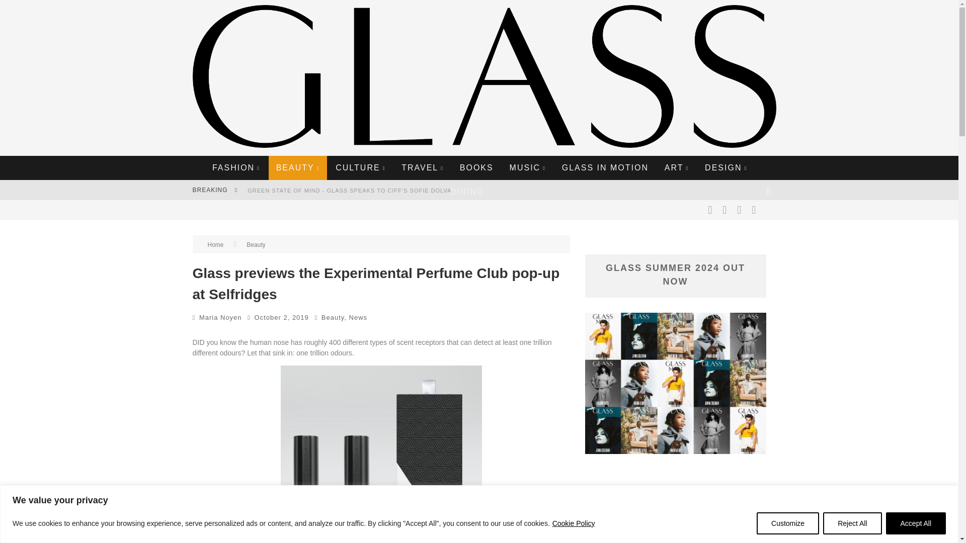  Describe the element at coordinates (916, 523) in the screenshot. I see `Accept All` at that location.